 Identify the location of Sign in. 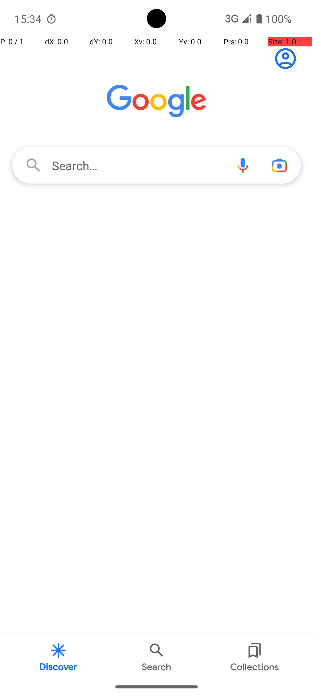
(289, 59).